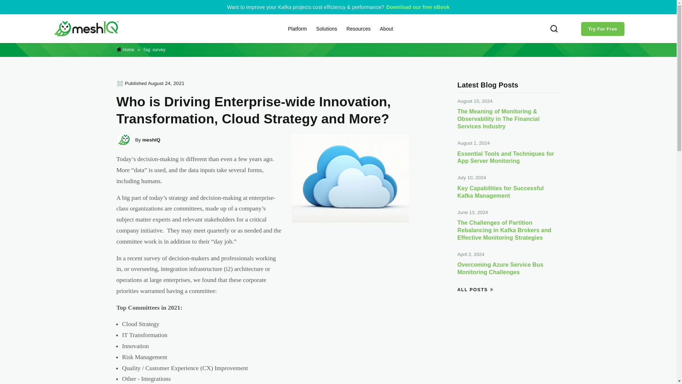 This screenshot has width=682, height=384. I want to click on Download our free eBook, so click(418, 7).